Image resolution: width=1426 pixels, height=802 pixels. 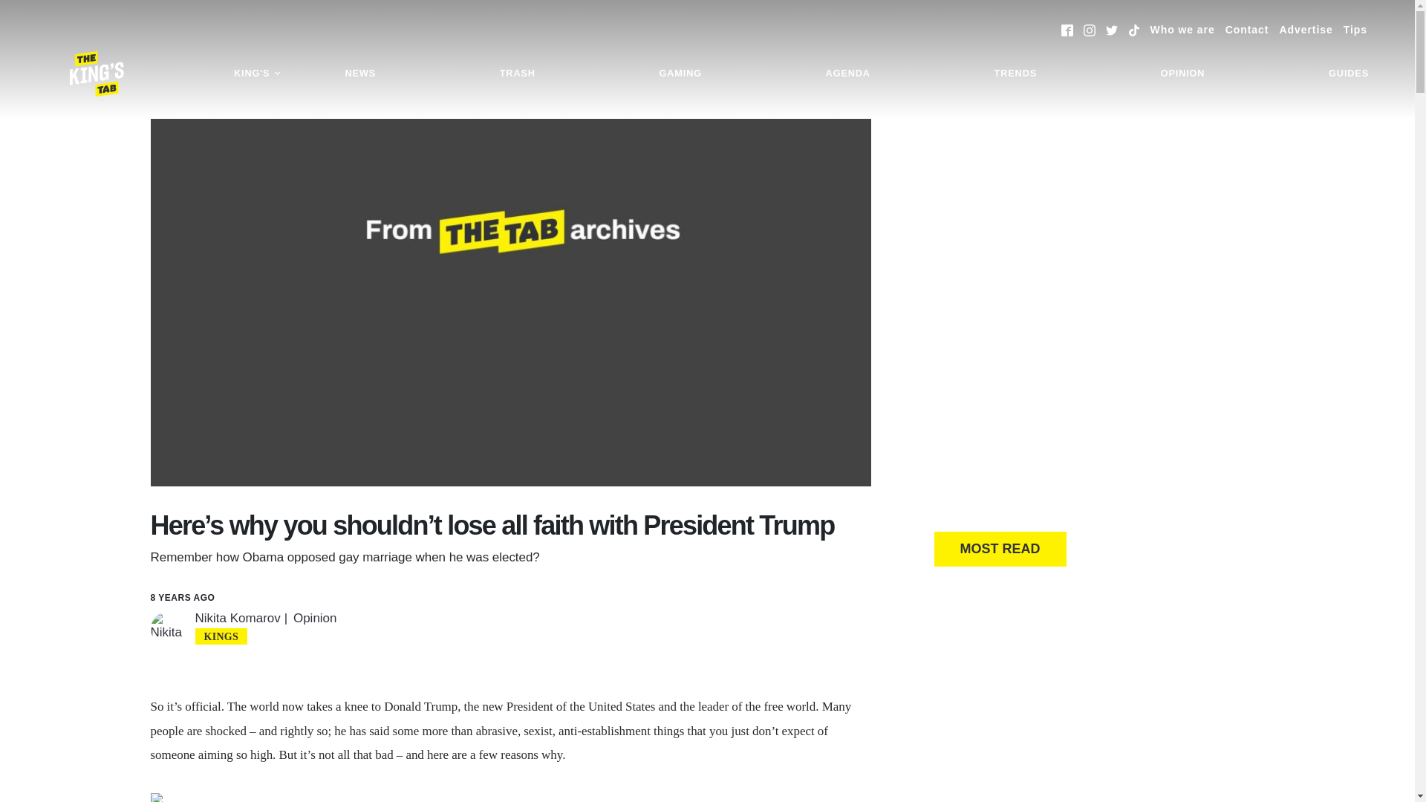 What do you see at coordinates (847, 74) in the screenshot?
I see `AGENDA` at bounding box center [847, 74].